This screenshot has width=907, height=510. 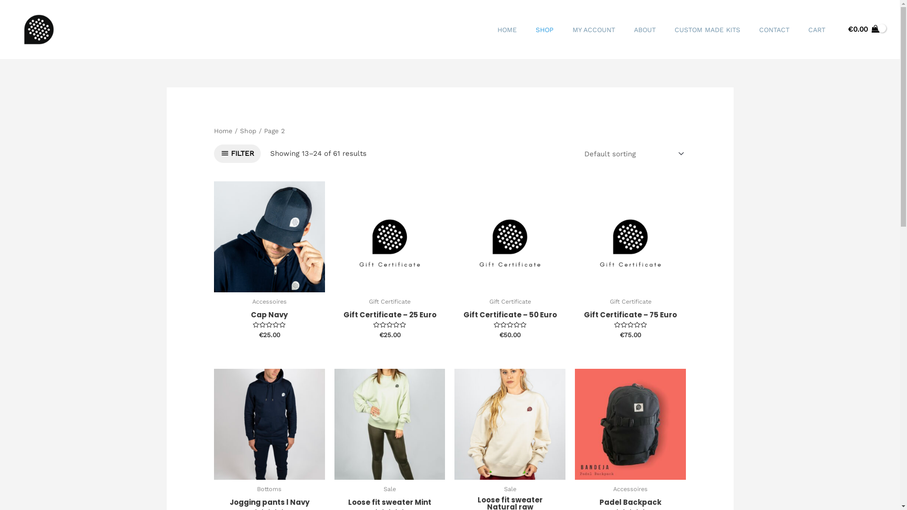 What do you see at coordinates (645, 29) in the screenshot?
I see `ABOUT` at bounding box center [645, 29].